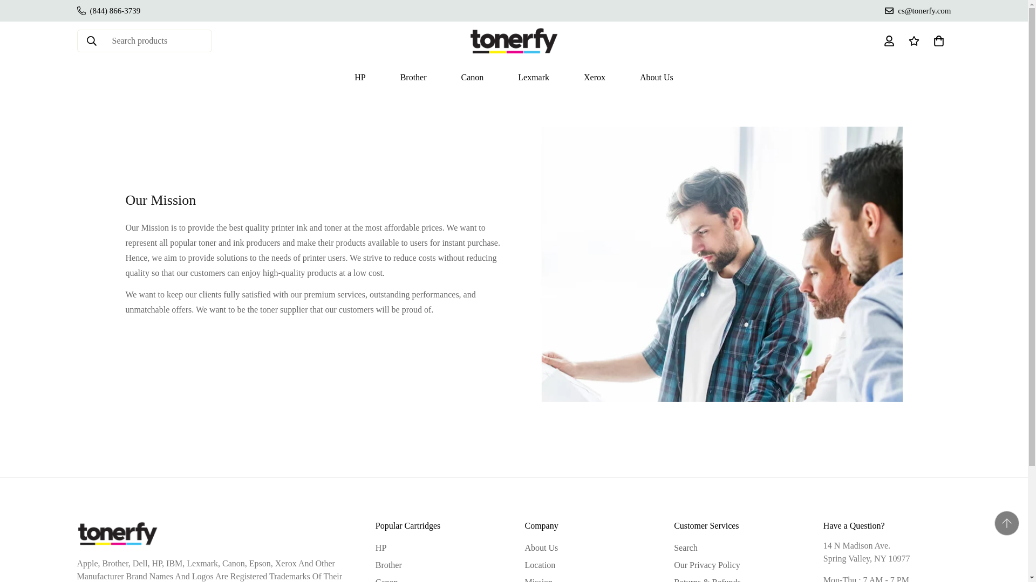 Image resolution: width=1036 pixels, height=582 pixels. I want to click on Brother, so click(388, 565).